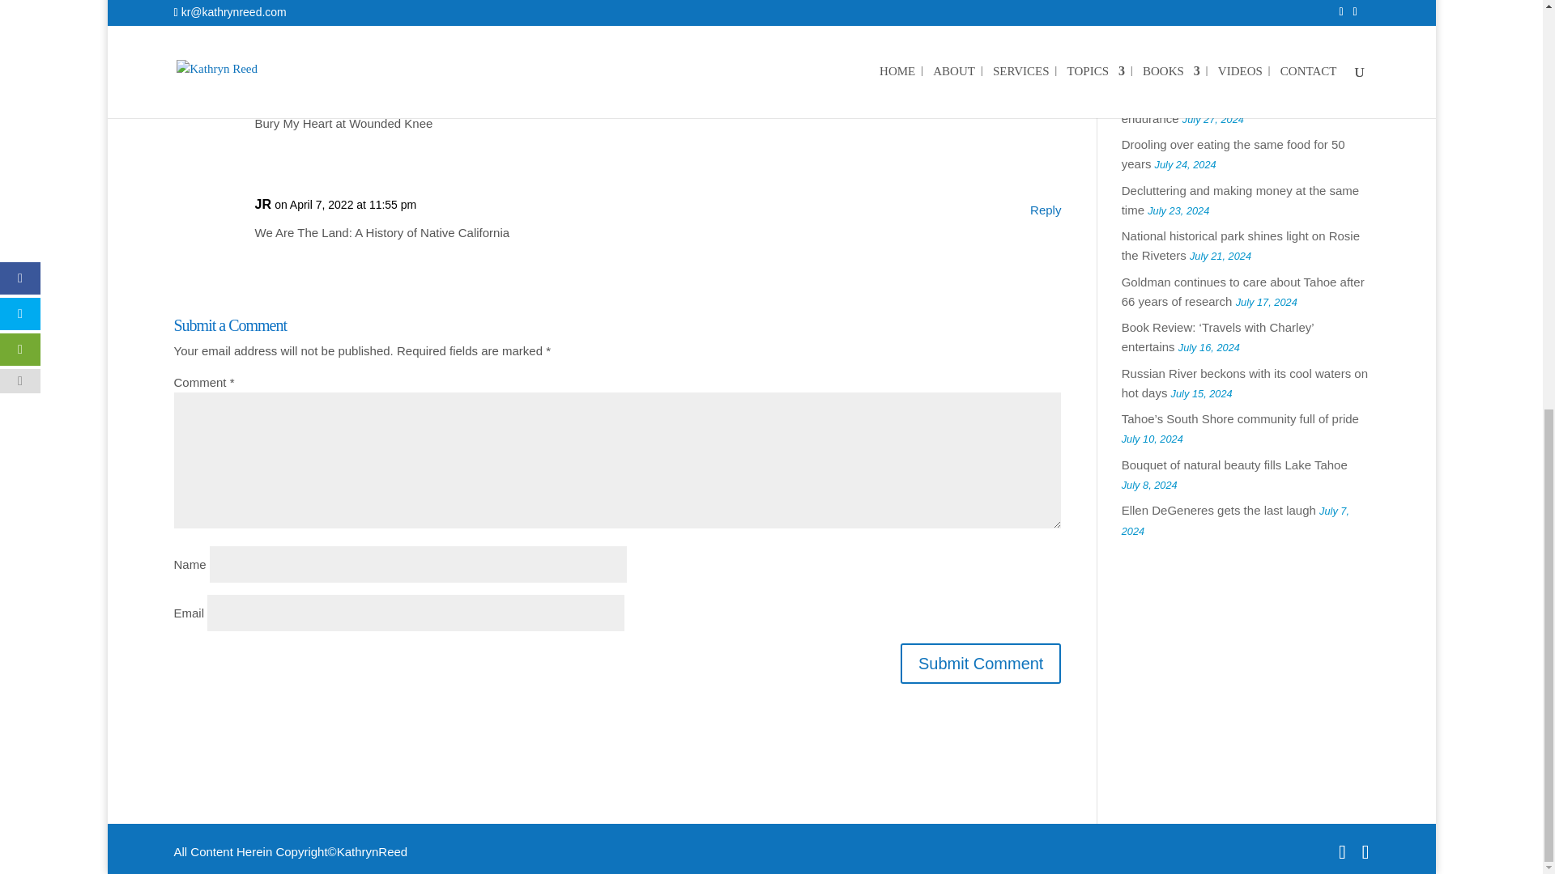 The width and height of the screenshot is (1555, 874). What do you see at coordinates (1045, 2) in the screenshot?
I see `Reply` at bounding box center [1045, 2].